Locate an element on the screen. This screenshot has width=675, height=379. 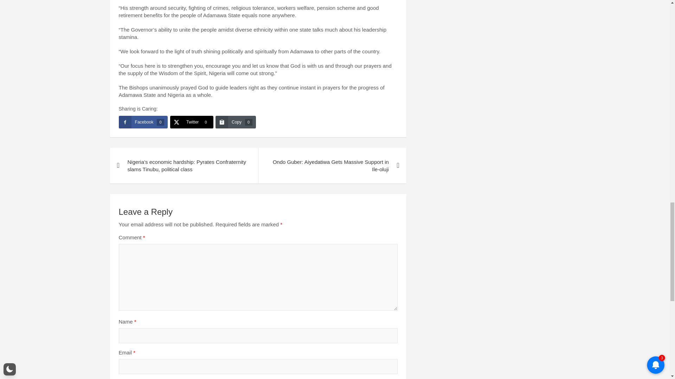
Ondo Guber: Aiyedatiwa Gets Massive Support in Ile-oluji is located at coordinates (332, 166).